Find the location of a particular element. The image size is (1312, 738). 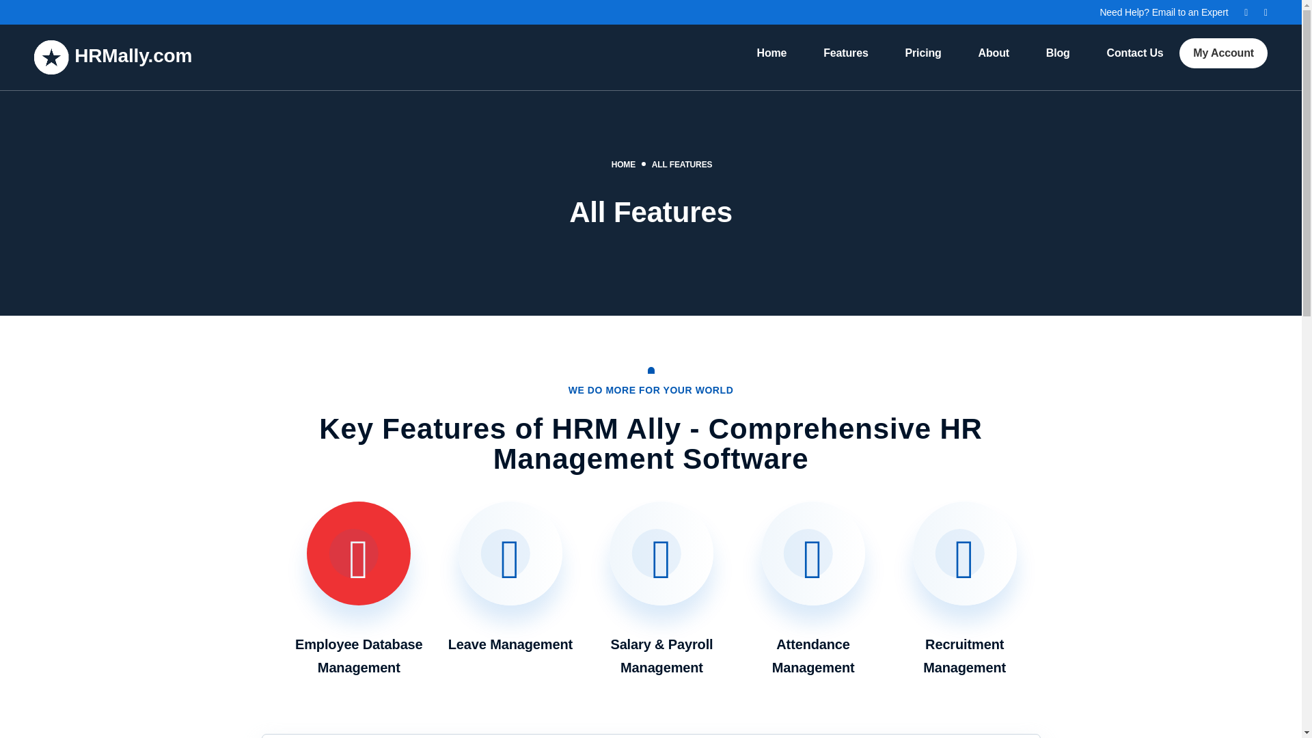

HOME is located at coordinates (623, 165).